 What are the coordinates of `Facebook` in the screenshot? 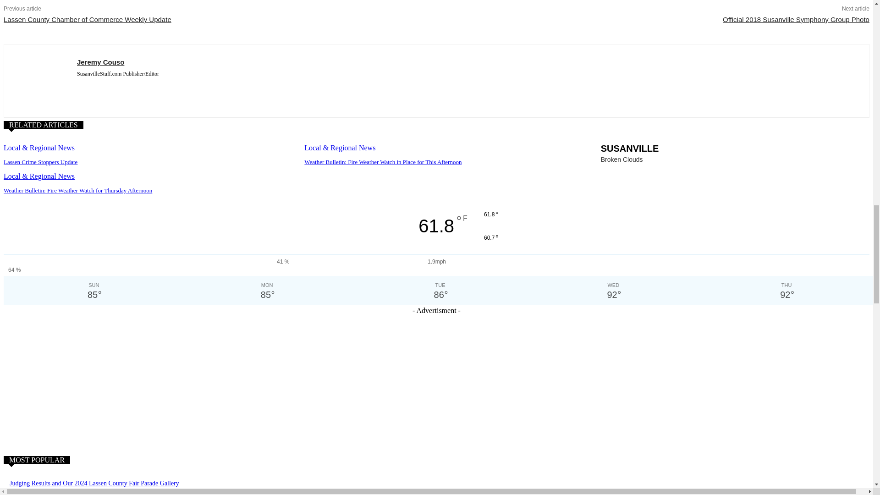 It's located at (80, 87).